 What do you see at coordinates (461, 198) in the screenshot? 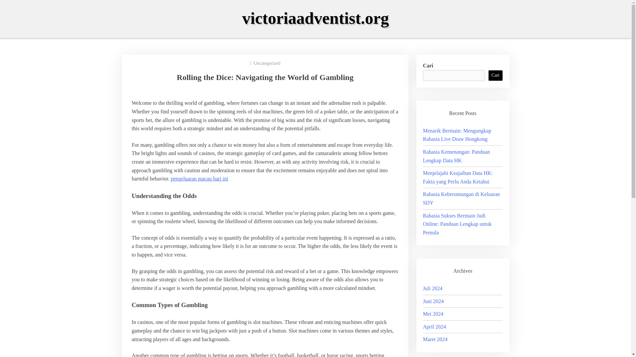
I see `Rahasia Keberuntungan di Keluaran SDY` at bounding box center [461, 198].